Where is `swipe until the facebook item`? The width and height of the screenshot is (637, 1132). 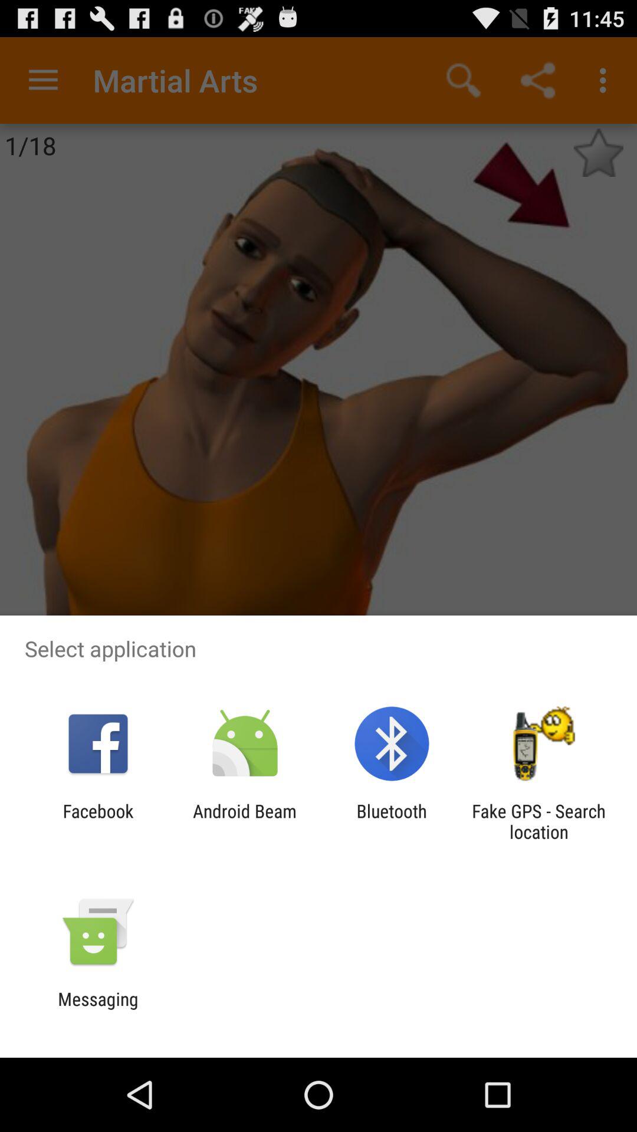
swipe until the facebook item is located at coordinates (98, 821).